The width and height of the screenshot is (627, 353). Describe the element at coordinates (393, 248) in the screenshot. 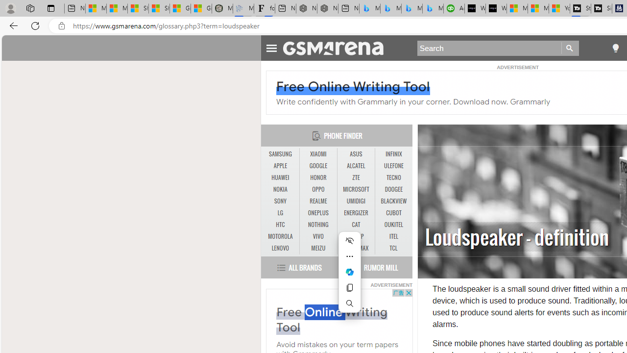

I see `TCL` at that location.